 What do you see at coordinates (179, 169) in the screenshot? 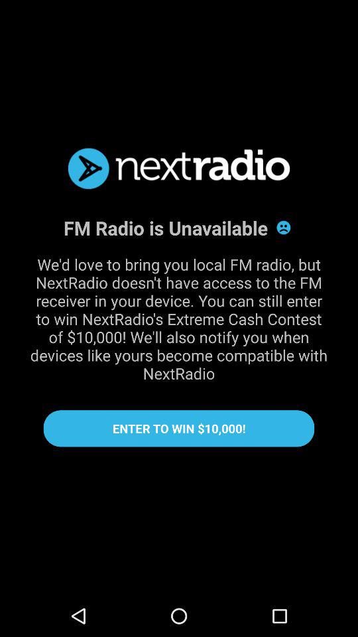
I see `nextradio` at bounding box center [179, 169].